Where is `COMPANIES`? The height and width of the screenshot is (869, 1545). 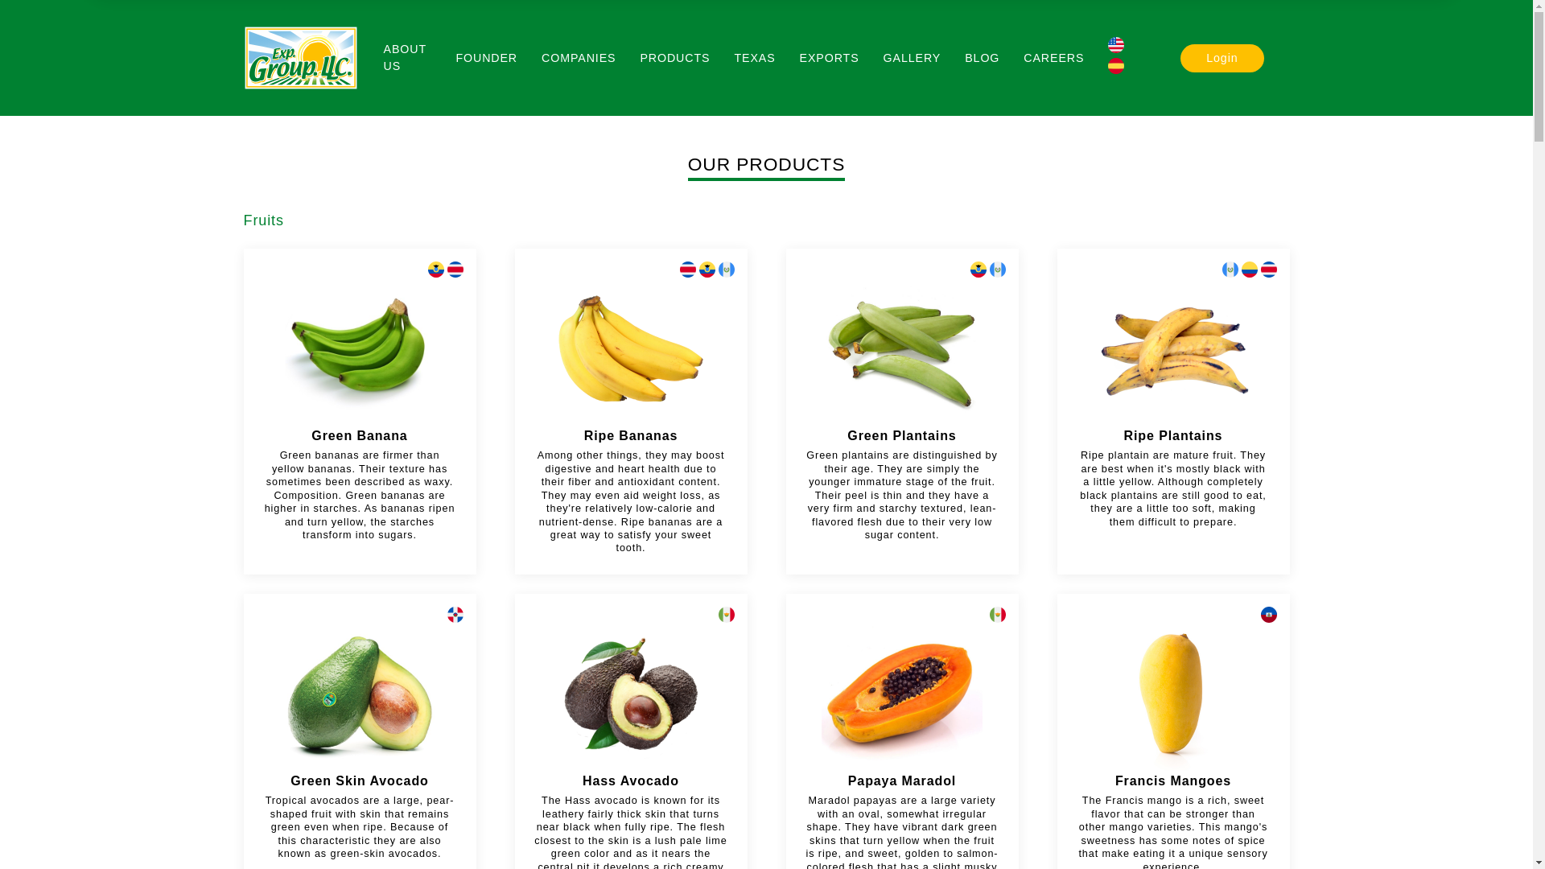
COMPANIES is located at coordinates (578, 57).